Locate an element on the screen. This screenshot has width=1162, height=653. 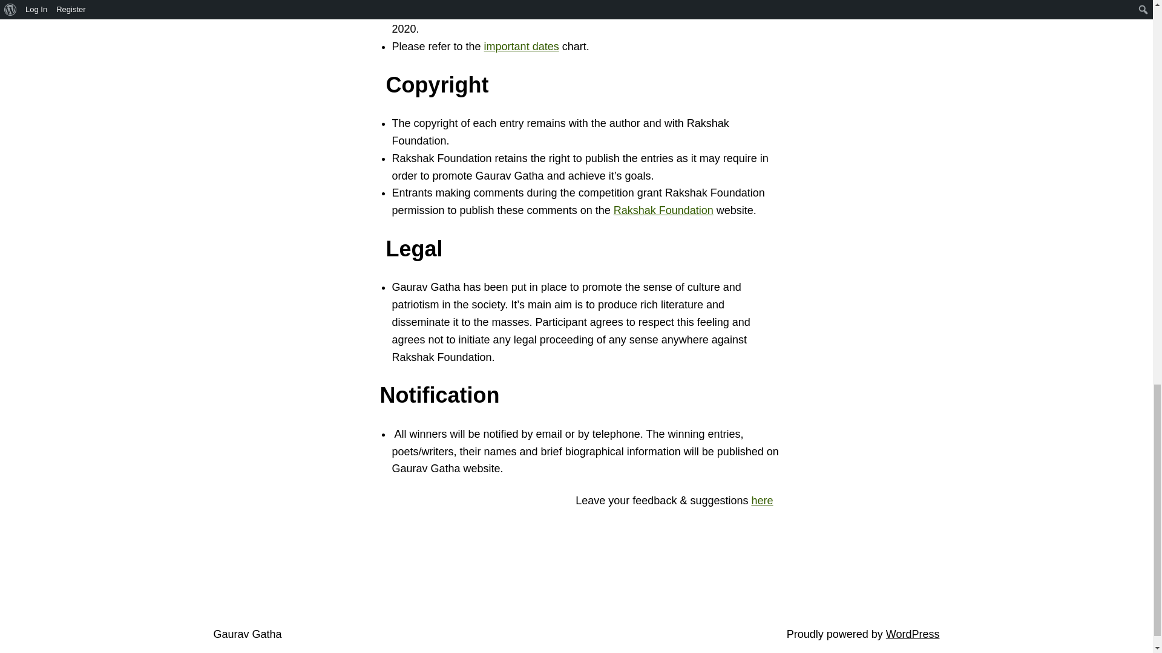
WordPress is located at coordinates (913, 634).